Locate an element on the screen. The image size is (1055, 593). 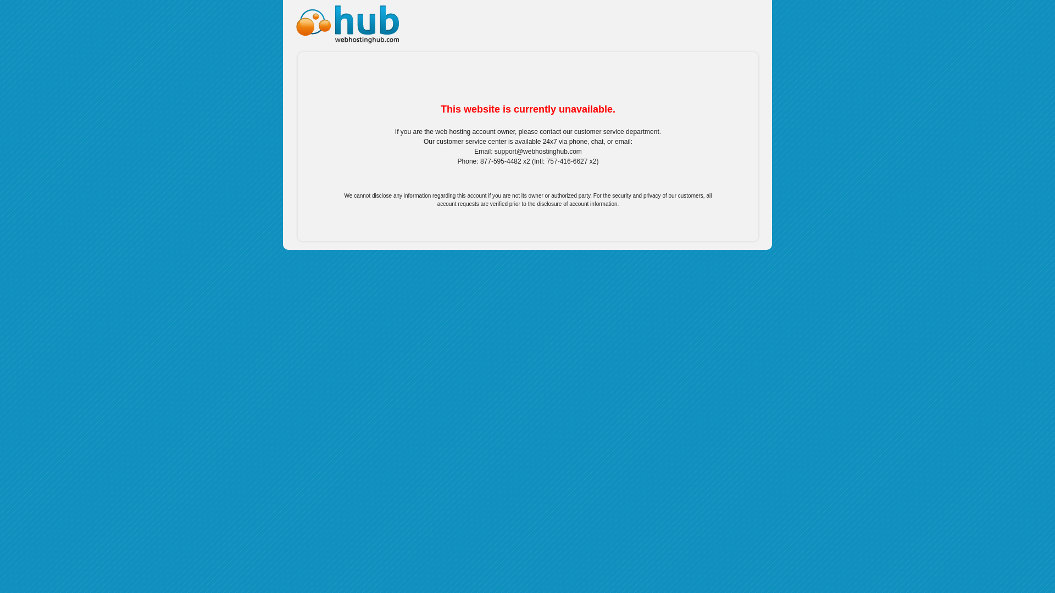
Web Hosting Hub is located at coordinates (345, 22).